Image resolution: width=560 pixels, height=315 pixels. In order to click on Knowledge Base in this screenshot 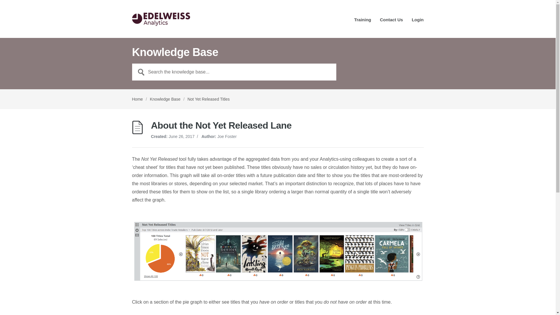, I will do `click(165, 99)`.